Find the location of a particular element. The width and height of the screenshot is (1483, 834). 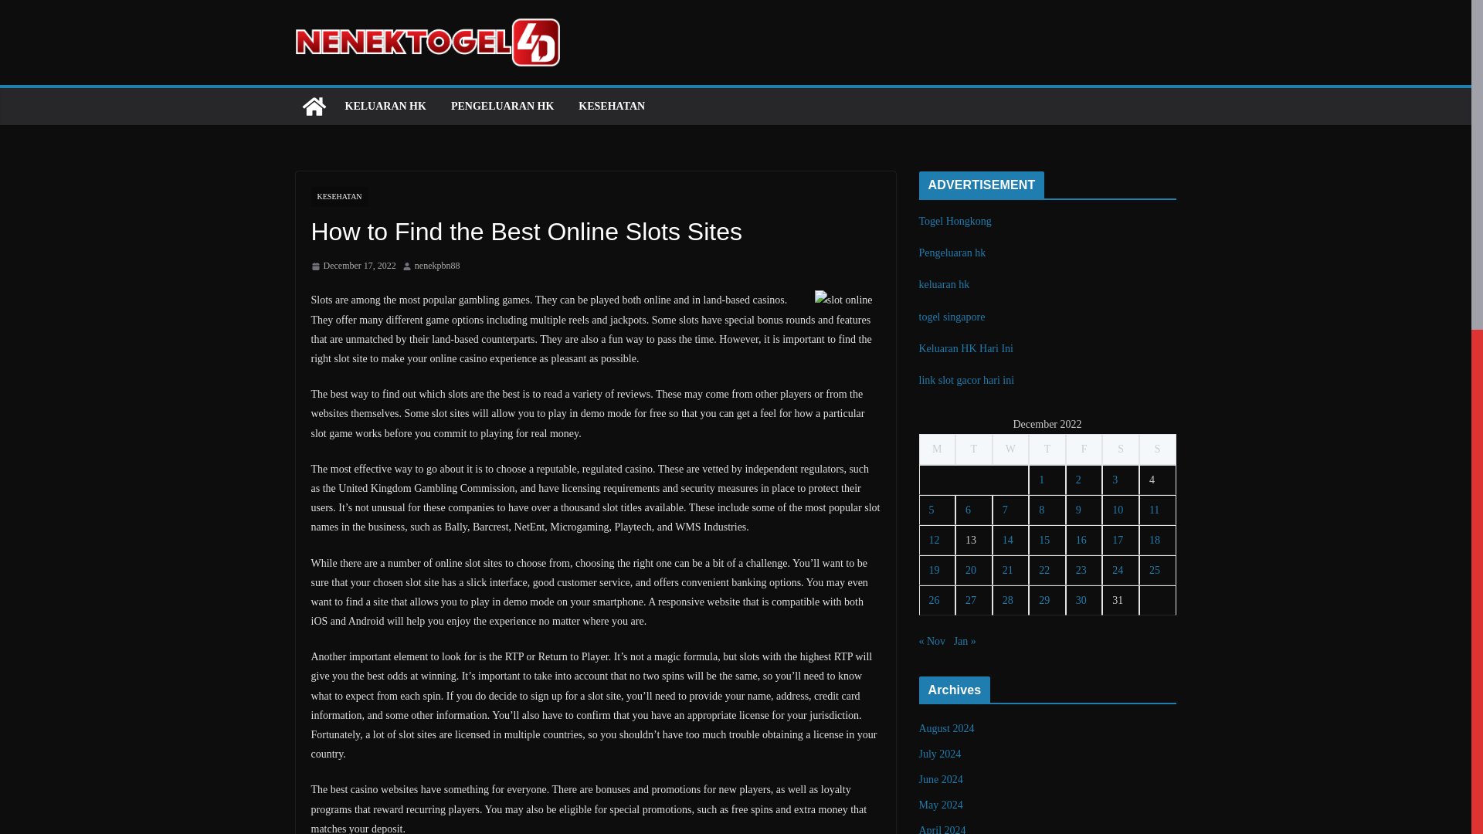

14 is located at coordinates (1007, 541).